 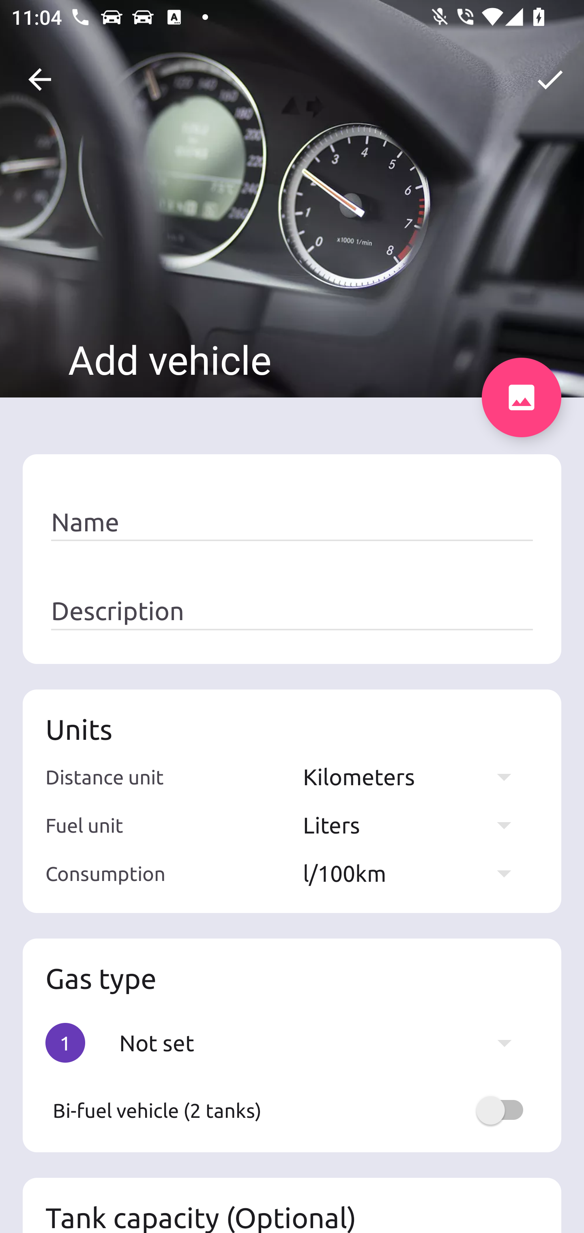 I want to click on Kilometers, so click(x=414, y=776).